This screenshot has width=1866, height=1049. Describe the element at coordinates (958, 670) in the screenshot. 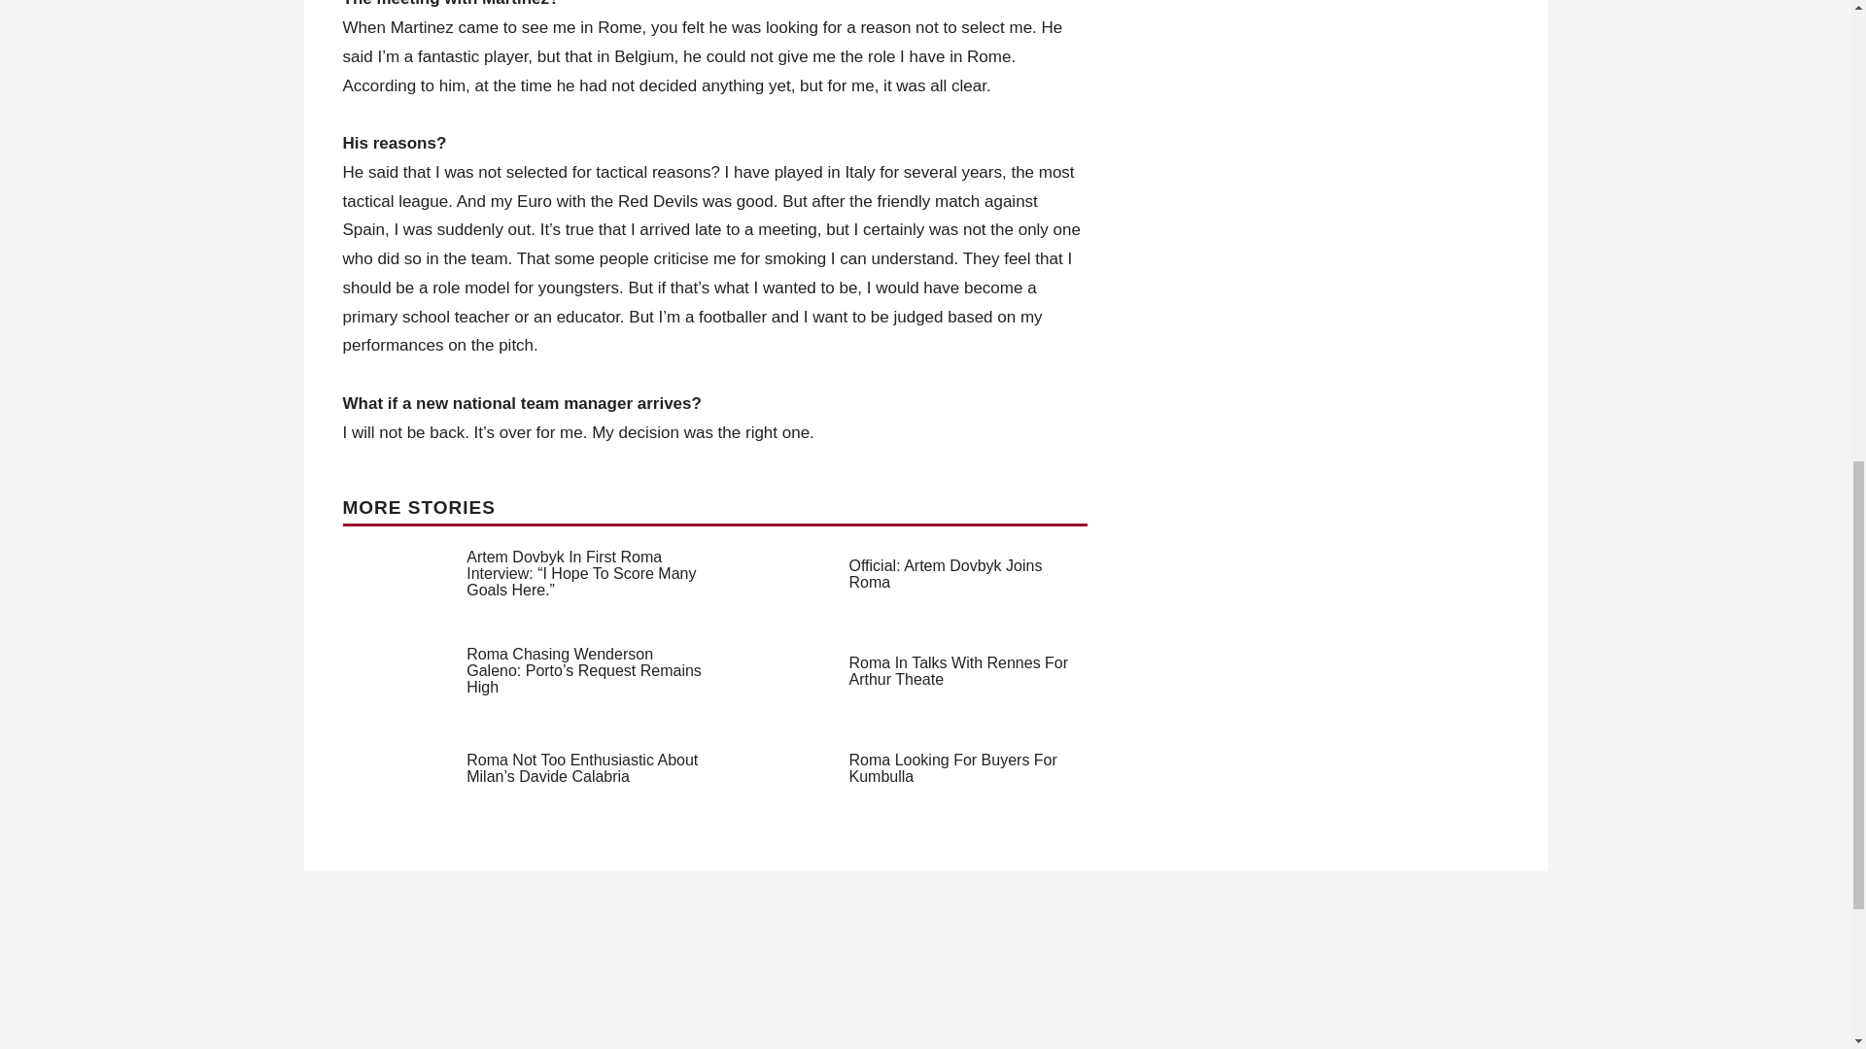

I see `Roma In Talks With Rennes For Arthur Theate` at that location.